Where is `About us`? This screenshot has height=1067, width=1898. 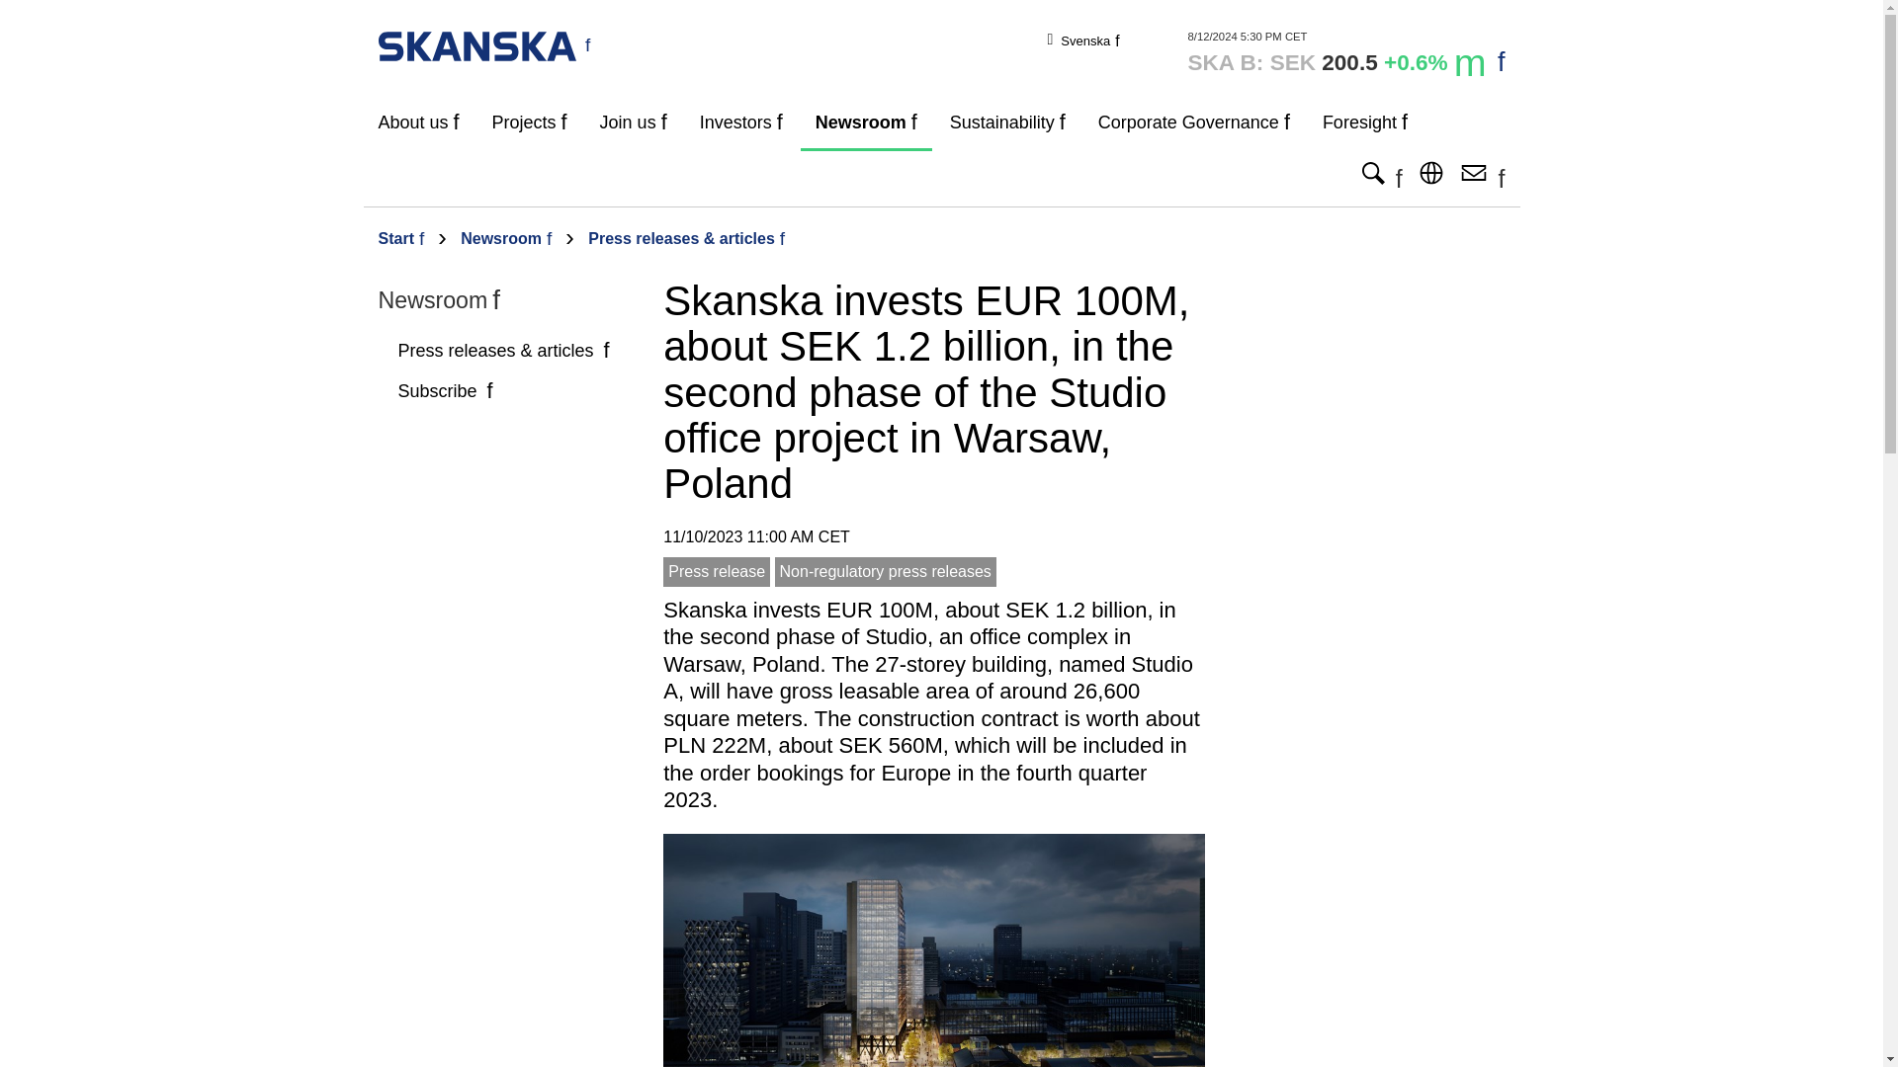 About us is located at coordinates (419, 123).